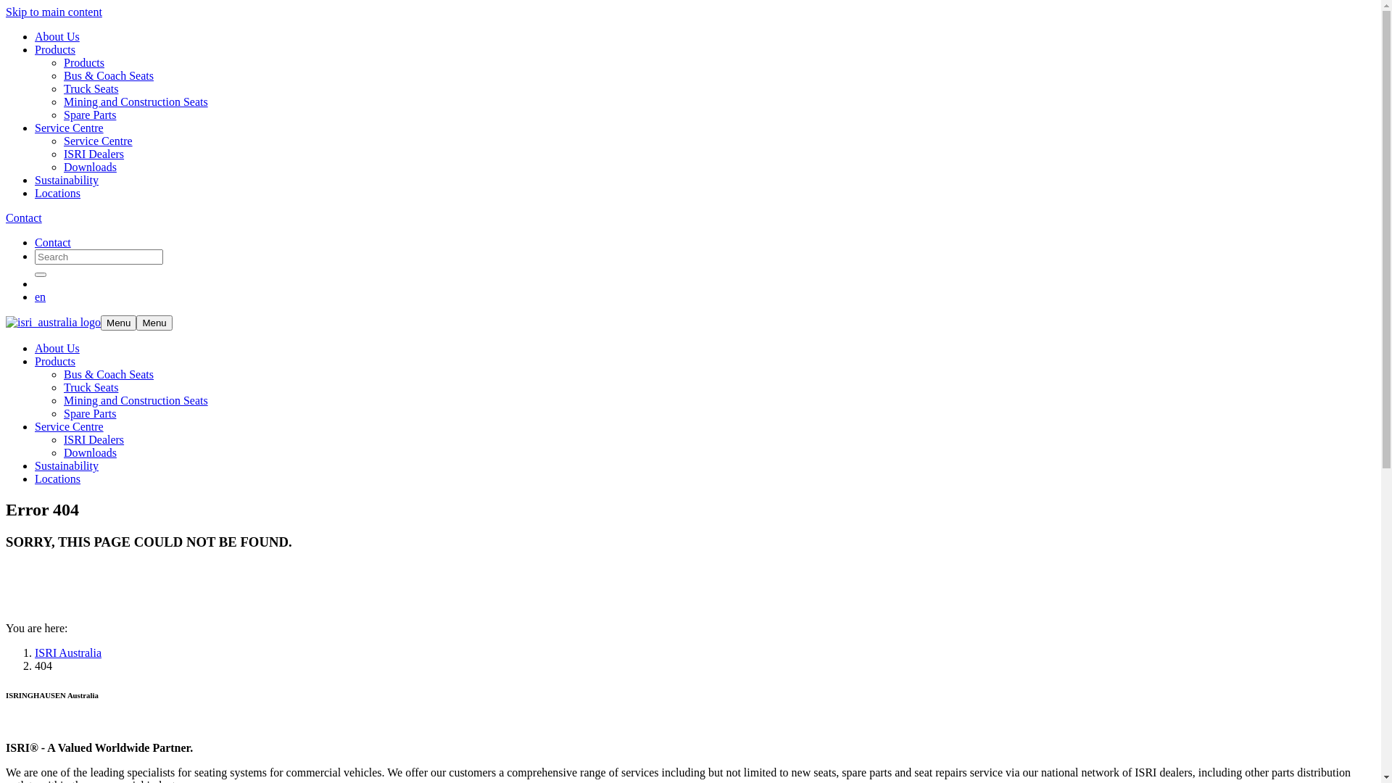 This screenshot has width=1392, height=783. Describe the element at coordinates (94, 439) in the screenshot. I see `ISRI Dealers` at that location.